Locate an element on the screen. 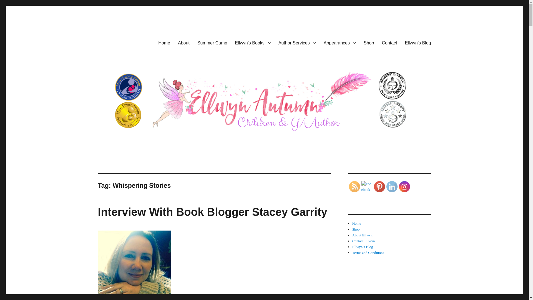 The image size is (533, 300). Appearances is located at coordinates (340, 42).